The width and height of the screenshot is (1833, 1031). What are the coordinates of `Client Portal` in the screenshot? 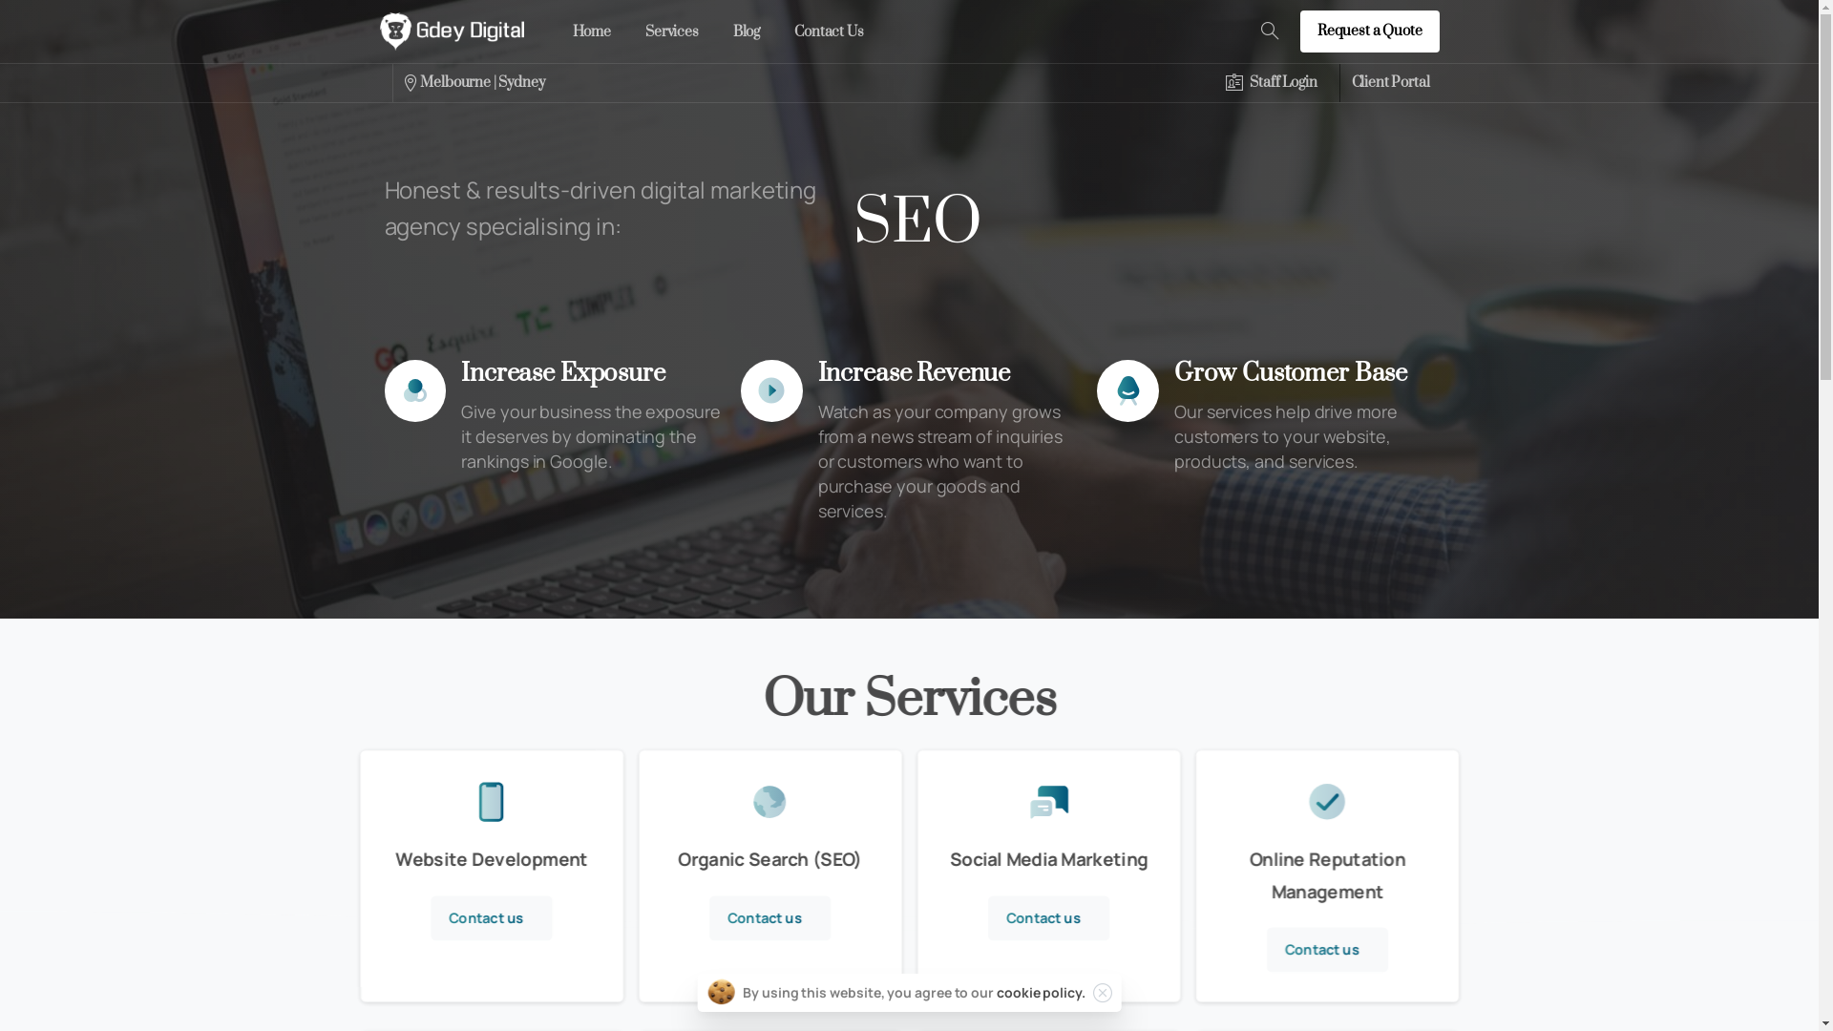 It's located at (1391, 83).